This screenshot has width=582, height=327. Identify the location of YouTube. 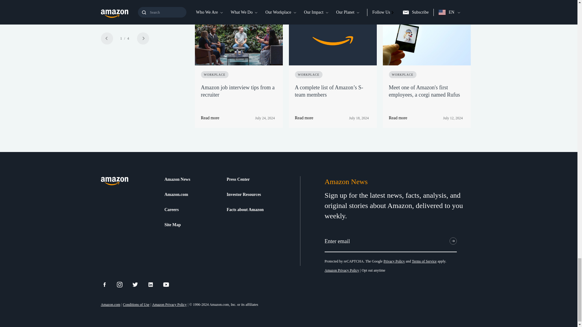
(170, 285).